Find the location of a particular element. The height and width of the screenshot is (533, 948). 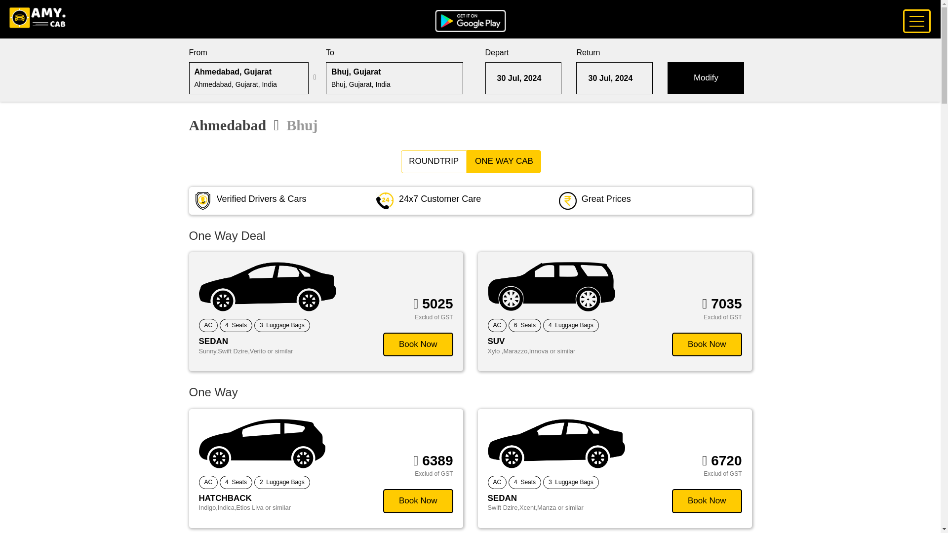

2  Luggage Bags is located at coordinates (281, 483).